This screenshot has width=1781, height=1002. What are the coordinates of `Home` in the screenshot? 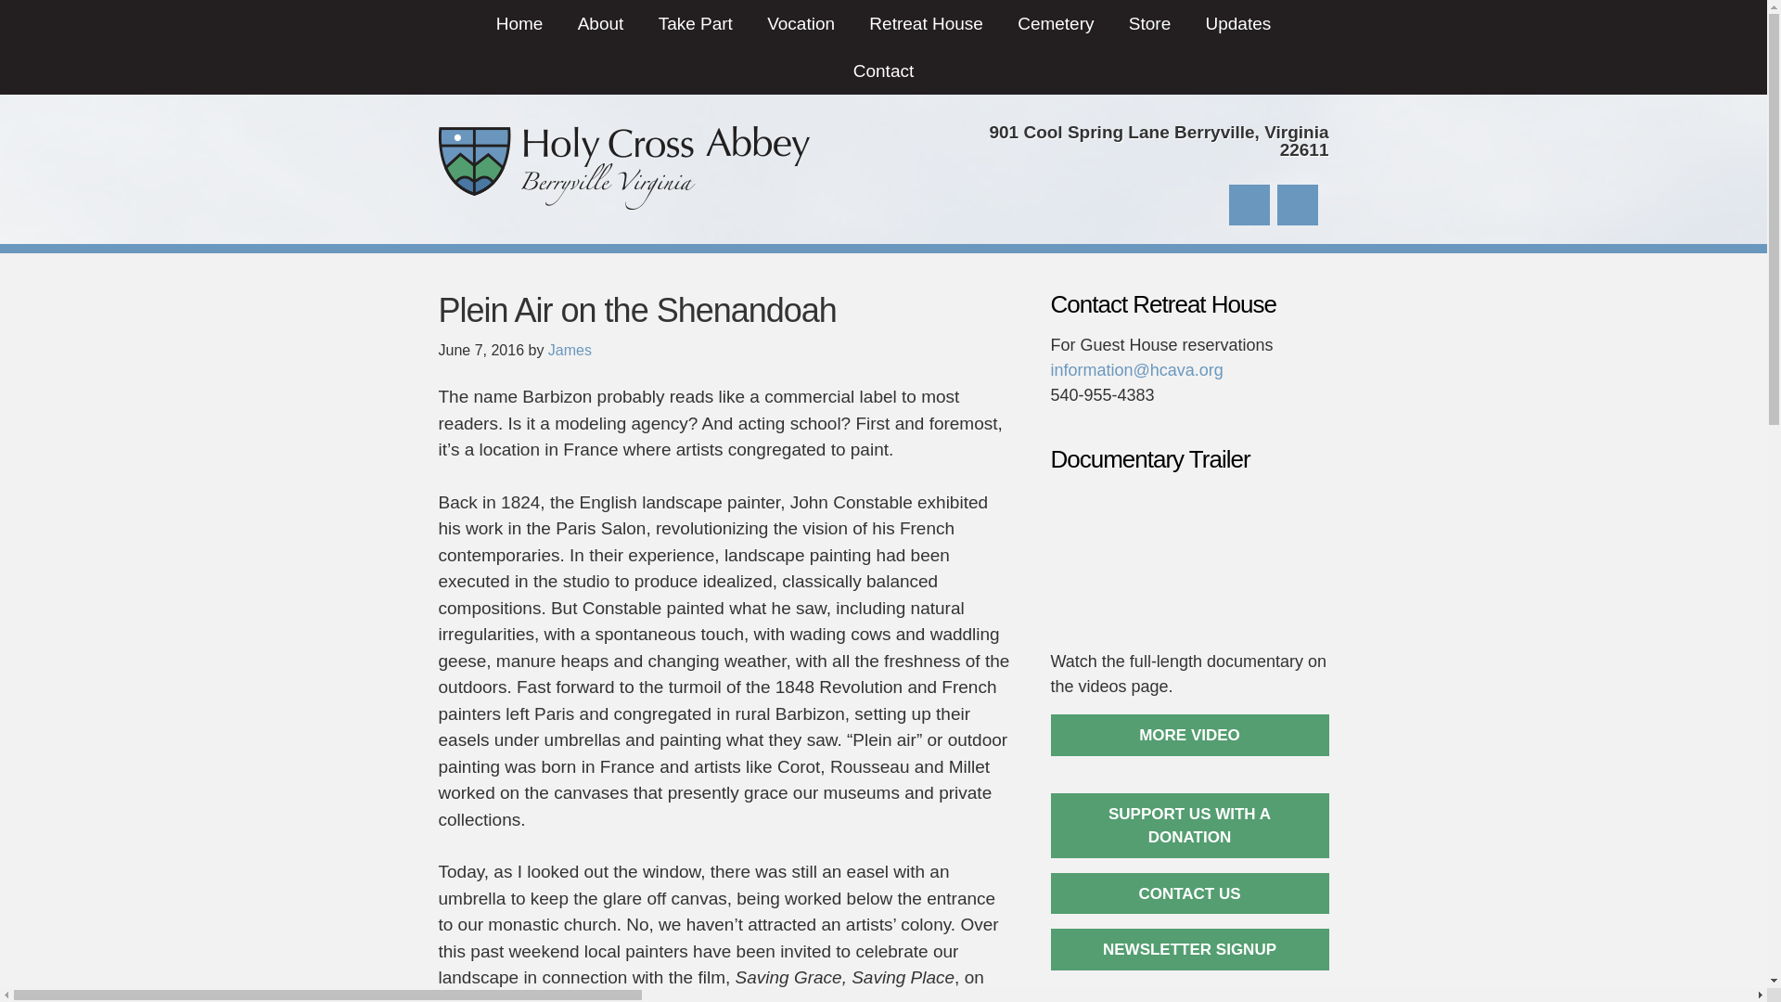 It's located at (519, 23).